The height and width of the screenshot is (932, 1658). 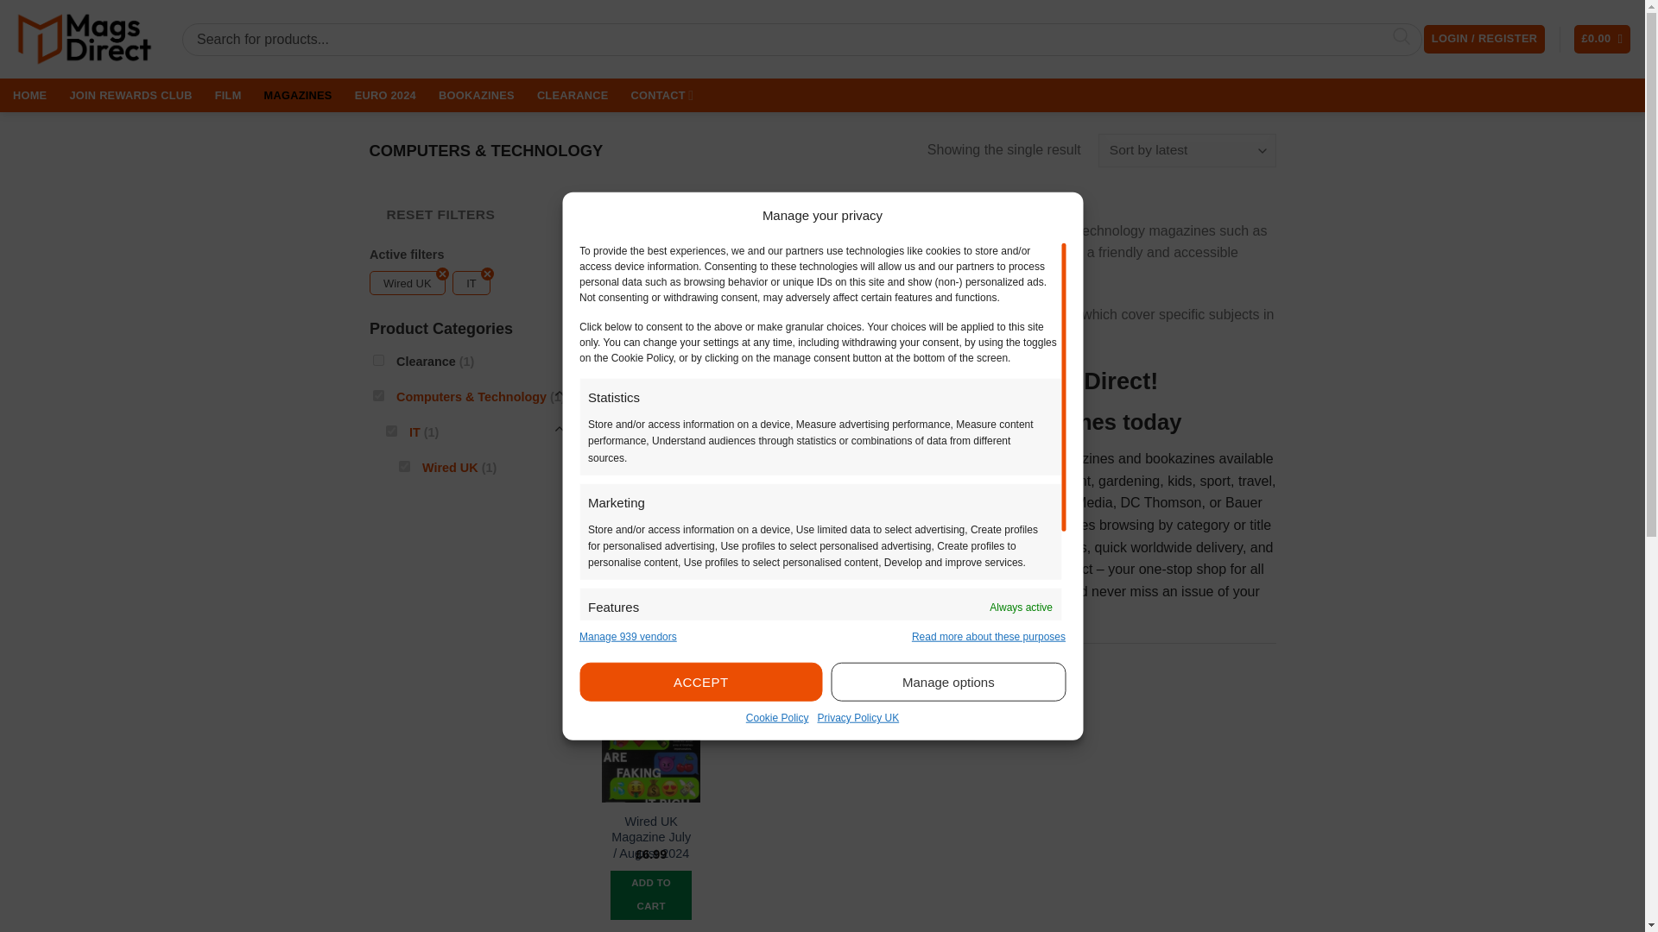 I want to click on HOME, so click(x=29, y=96).